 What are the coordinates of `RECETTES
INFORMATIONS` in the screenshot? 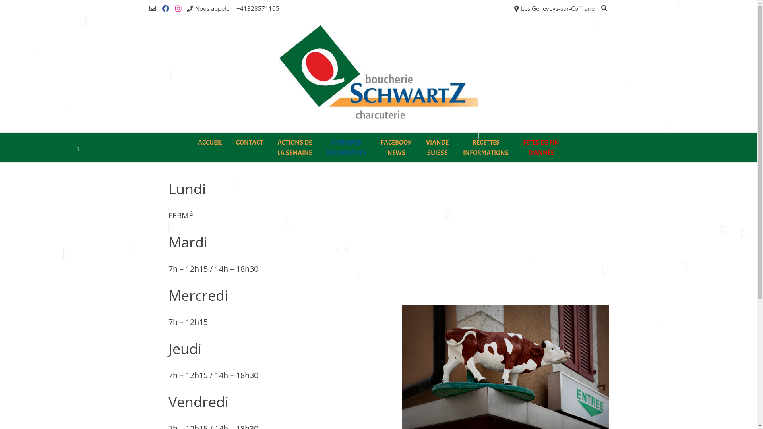 It's located at (486, 148).